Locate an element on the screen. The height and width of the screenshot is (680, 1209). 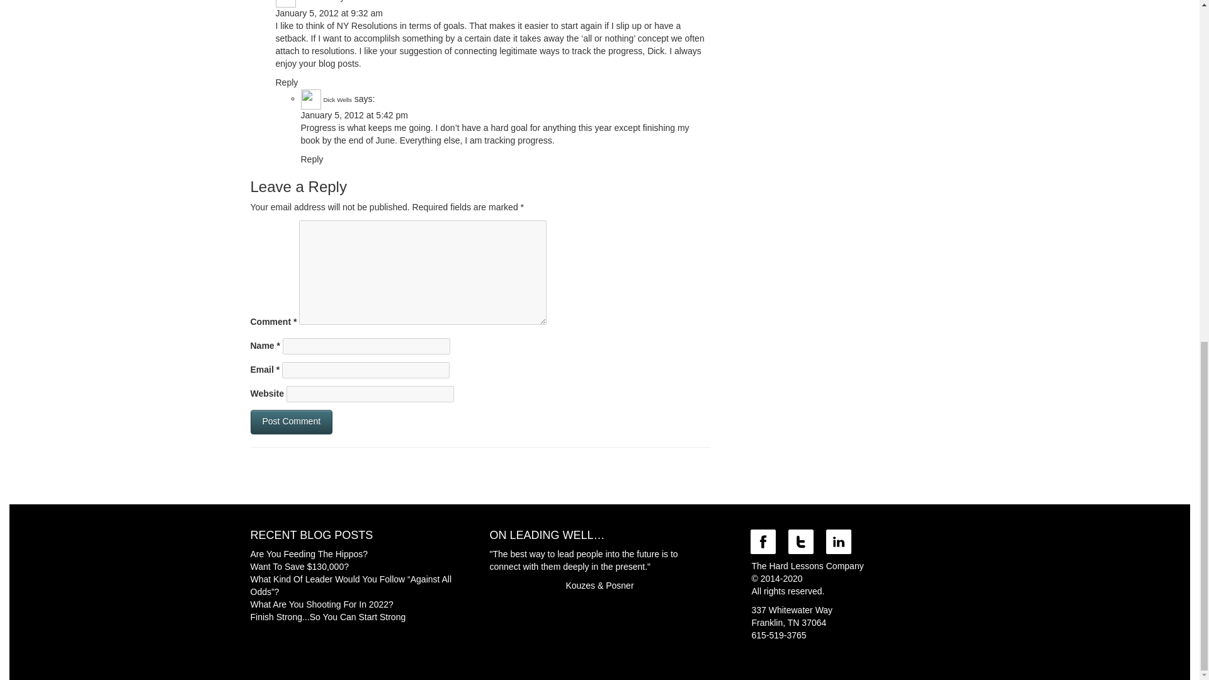
Dick Wells is located at coordinates (337, 99).